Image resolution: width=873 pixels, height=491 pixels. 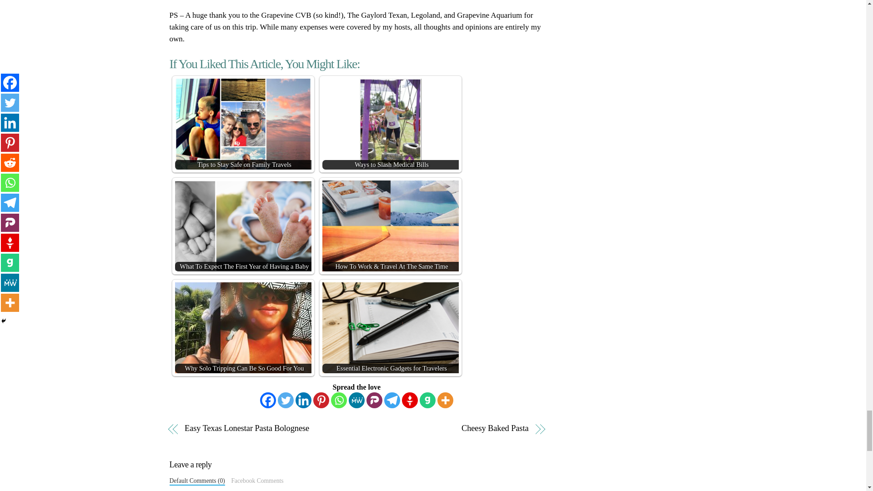 I want to click on Whatsapp, so click(x=338, y=400).